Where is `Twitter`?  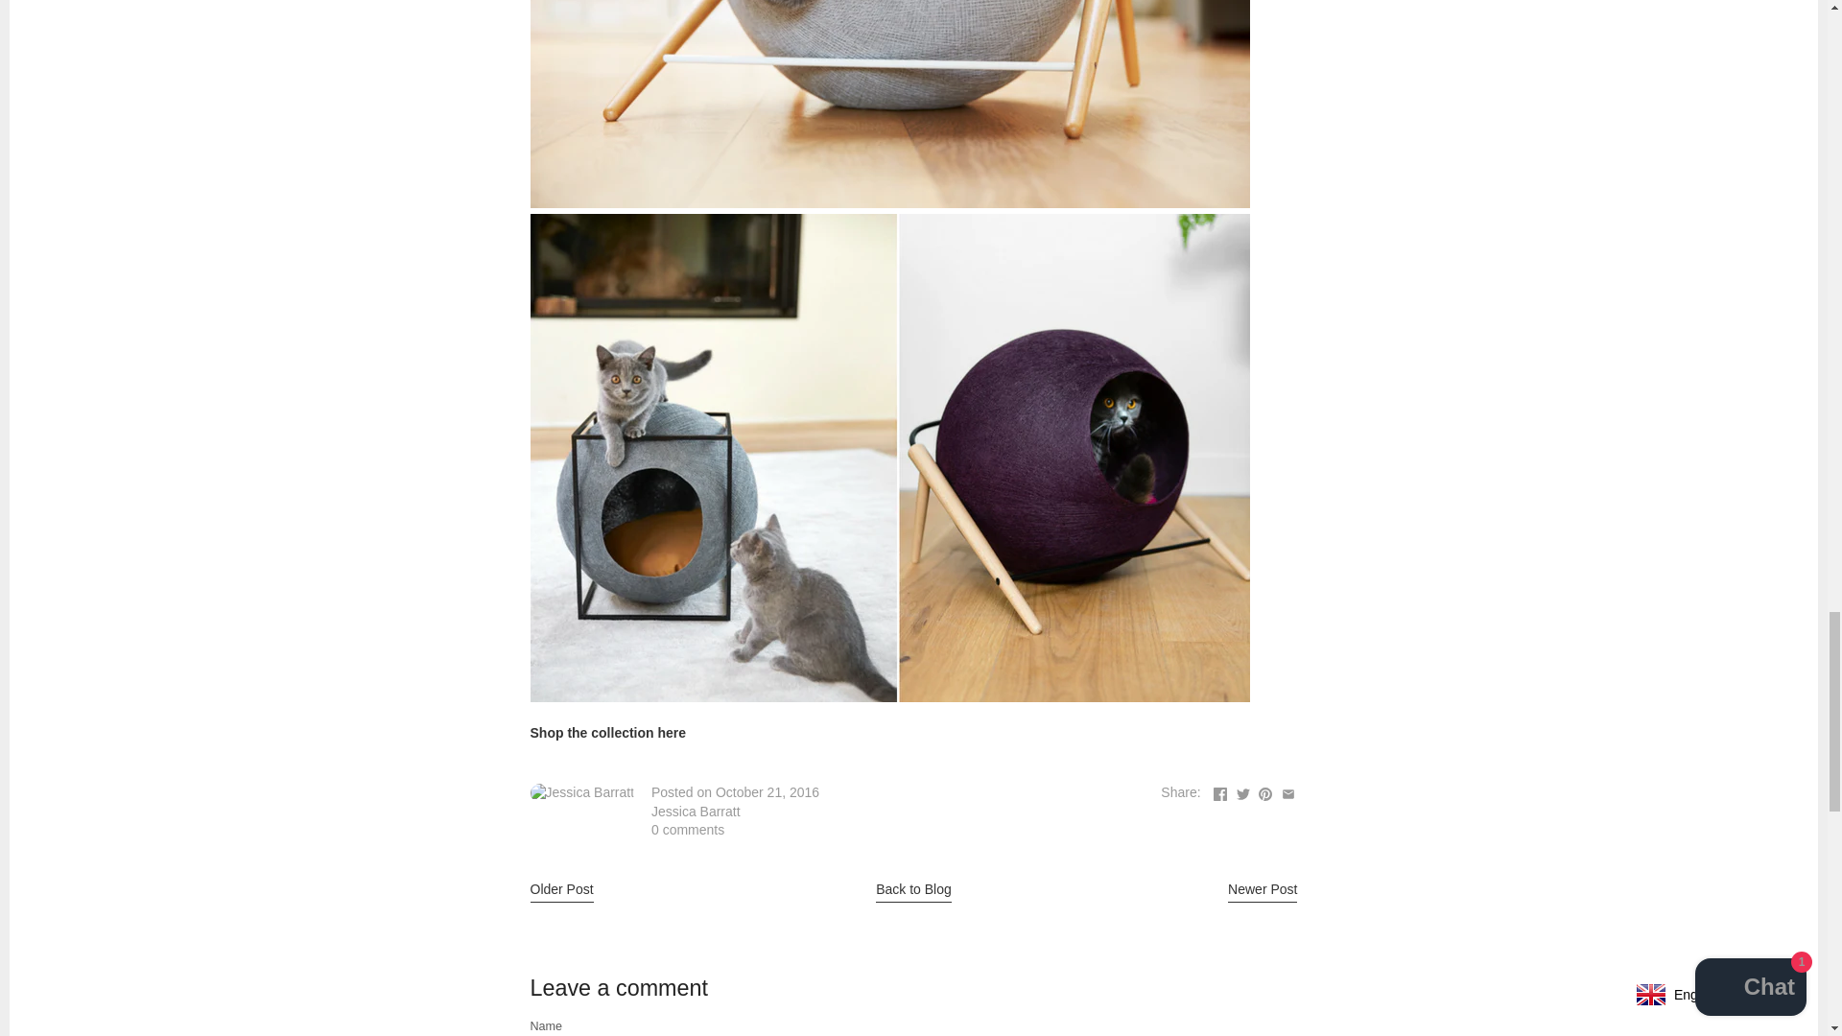 Twitter is located at coordinates (1243, 793).